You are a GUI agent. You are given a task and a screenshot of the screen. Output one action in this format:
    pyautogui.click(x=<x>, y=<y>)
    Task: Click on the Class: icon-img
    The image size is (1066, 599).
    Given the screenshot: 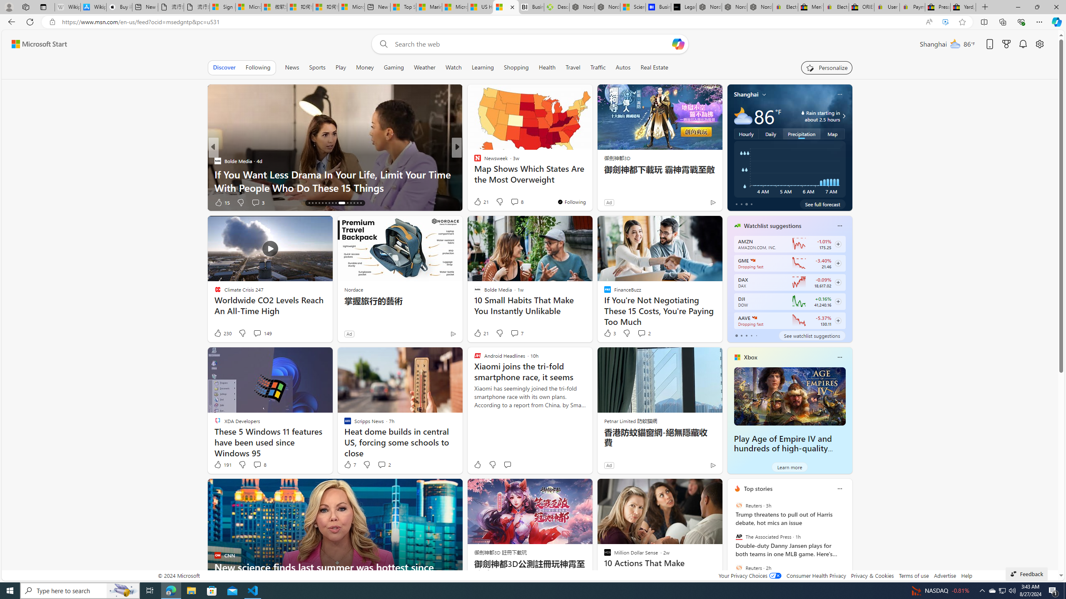 What is the action you would take?
    pyautogui.click(x=839, y=488)
    